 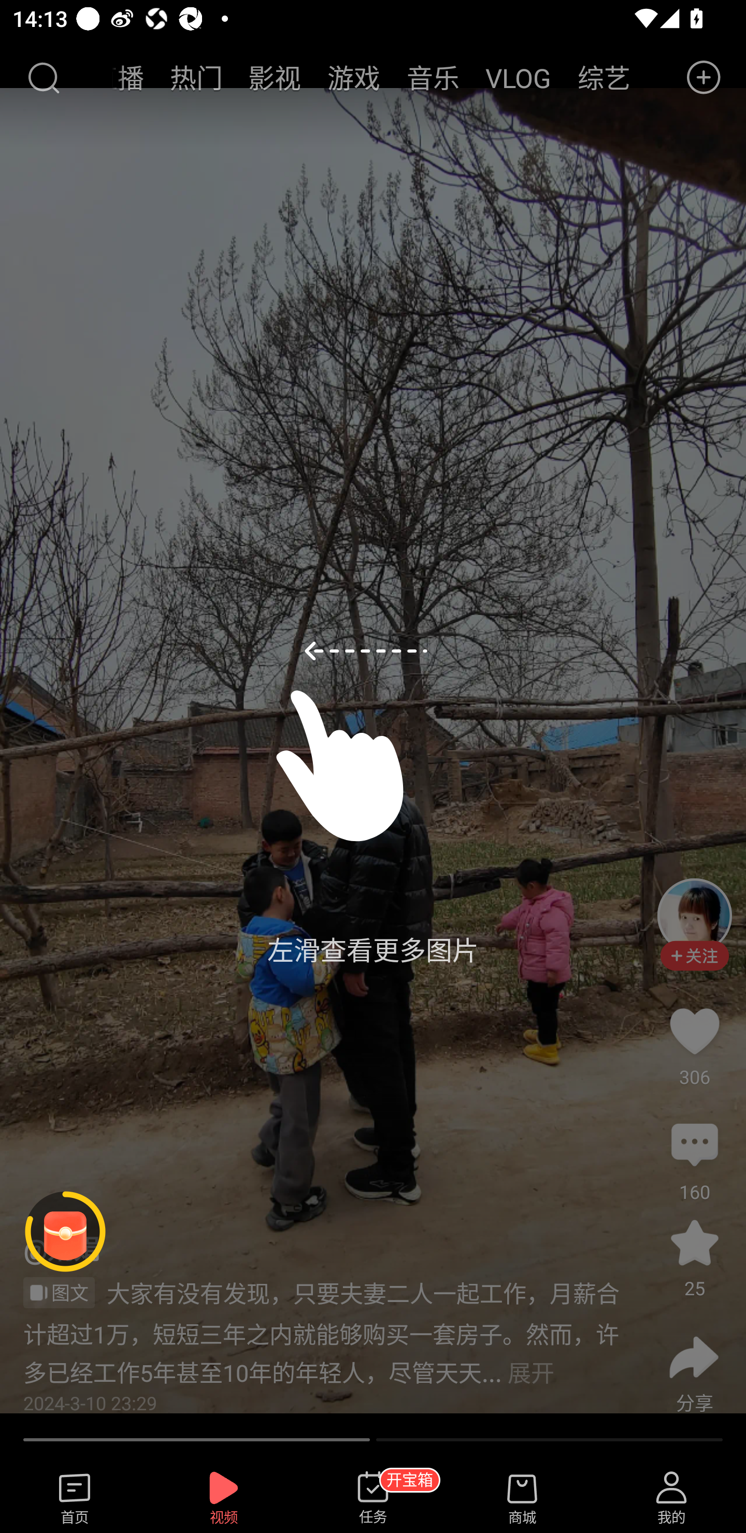 What do you see at coordinates (549, 1439) in the screenshot?
I see `第2页，总共2页` at bounding box center [549, 1439].